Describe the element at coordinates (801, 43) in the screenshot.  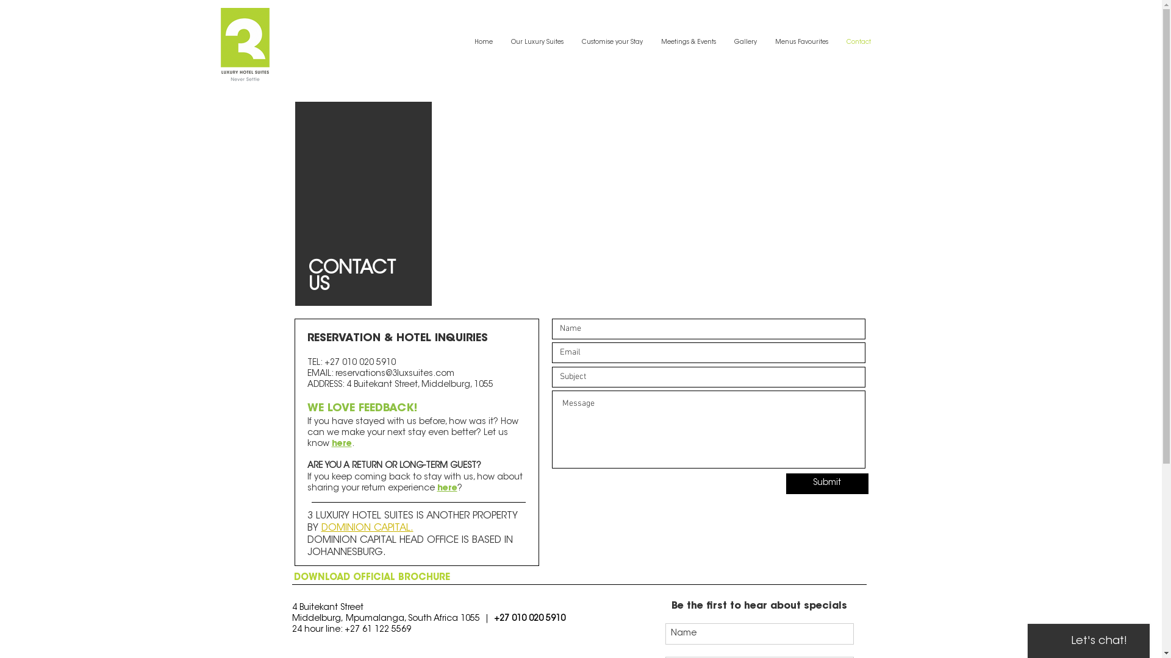
I see `Menus Favourites` at that location.